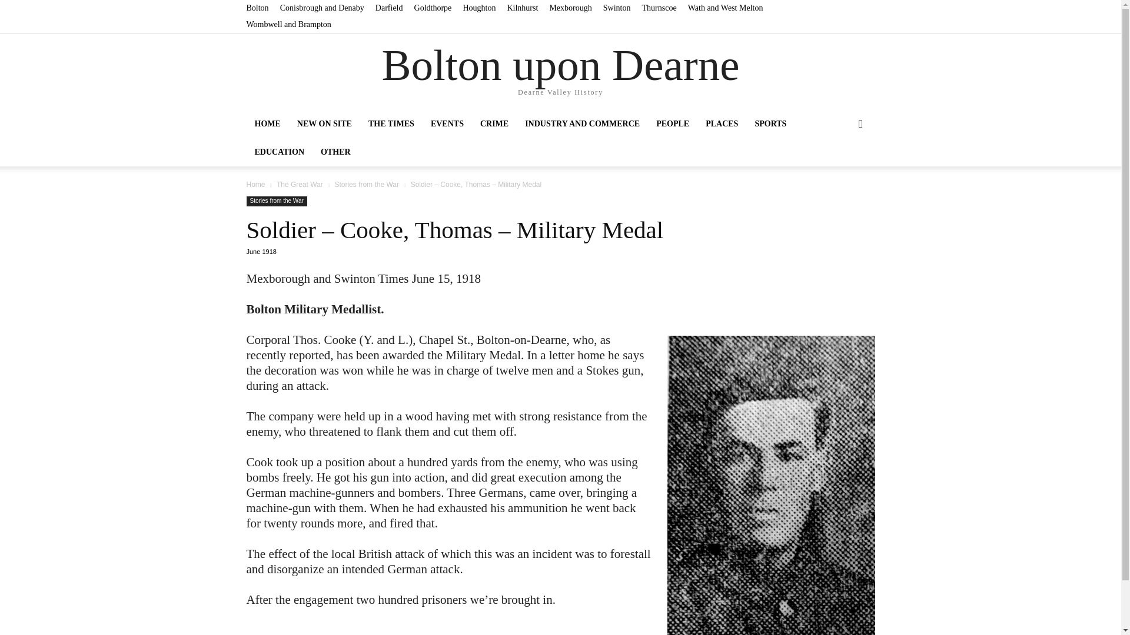 This screenshot has height=635, width=1130. Describe the element at coordinates (322, 8) in the screenshot. I see `Conisbrough and Denaby` at that location.